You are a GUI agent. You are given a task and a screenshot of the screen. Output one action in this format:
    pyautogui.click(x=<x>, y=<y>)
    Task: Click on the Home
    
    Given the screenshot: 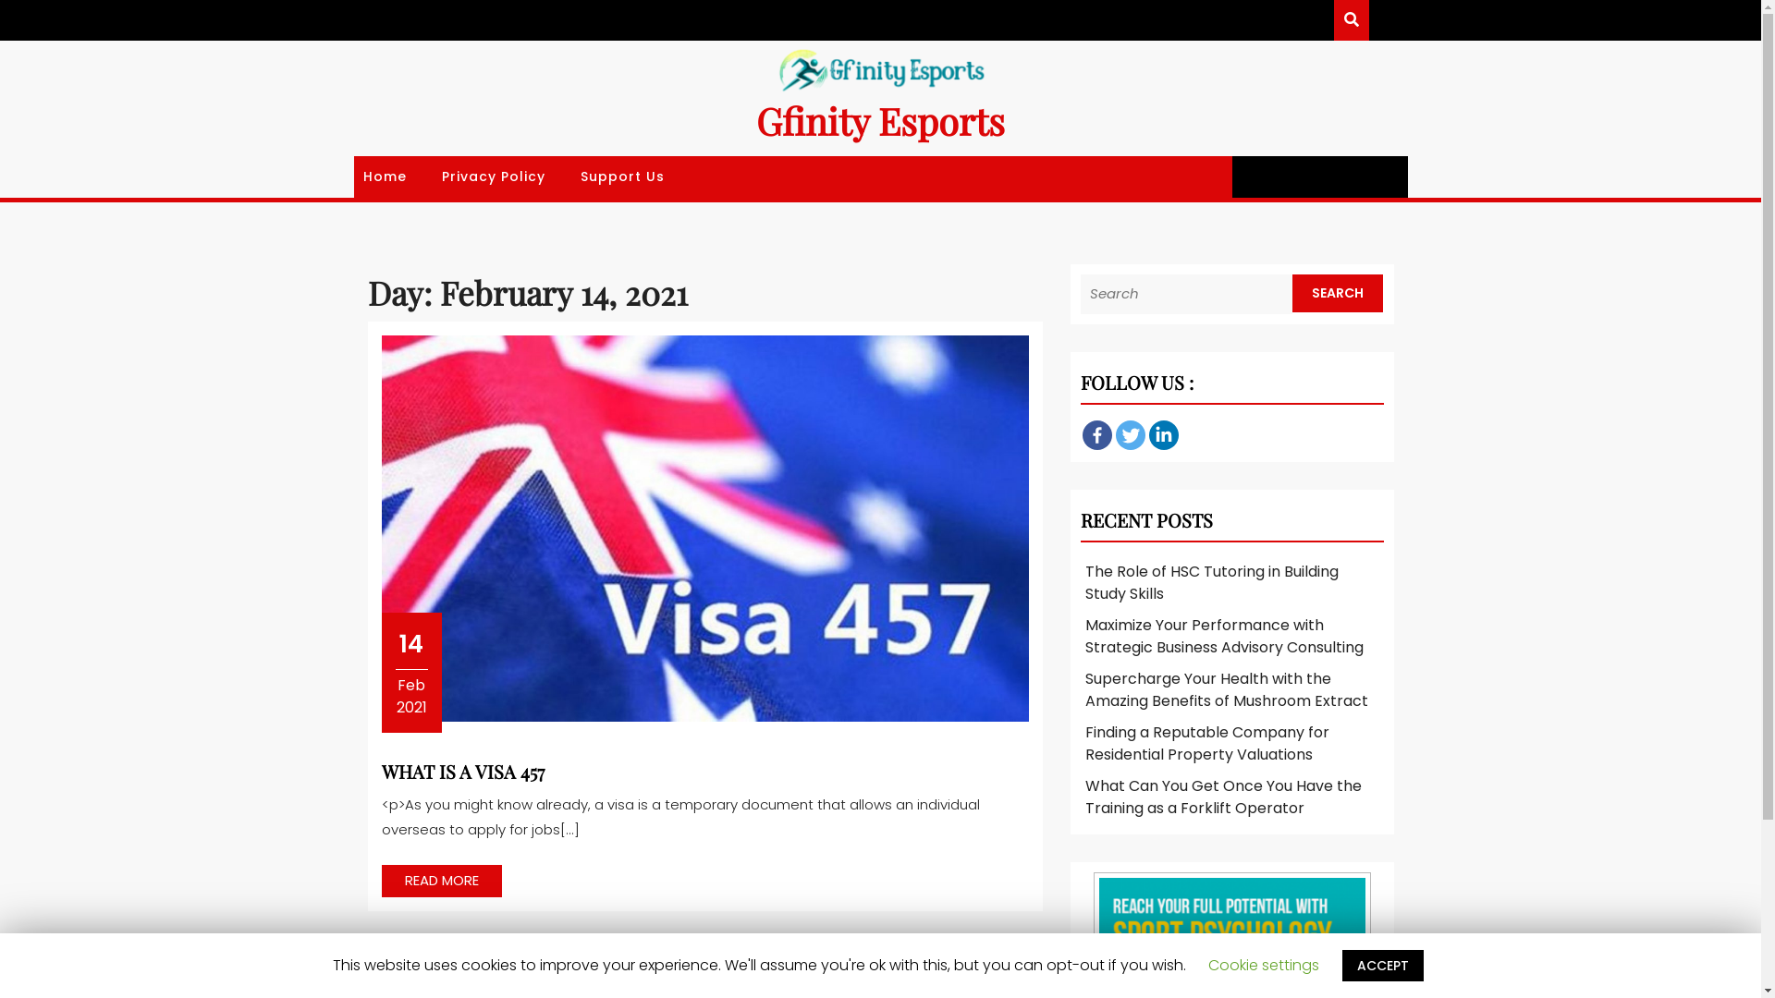 What is the action you would take?
    pyautogui.click(x=391, y=177)
    